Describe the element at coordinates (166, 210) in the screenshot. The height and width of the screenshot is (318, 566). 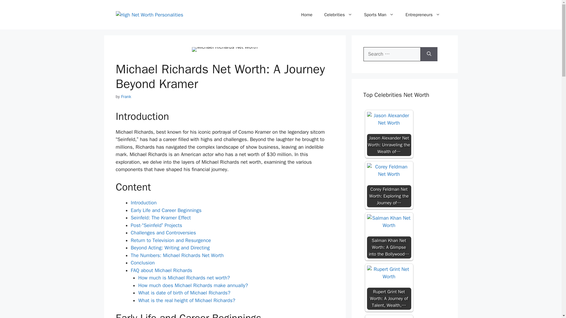
I see `Early Life and Career Beginnings` at that location.